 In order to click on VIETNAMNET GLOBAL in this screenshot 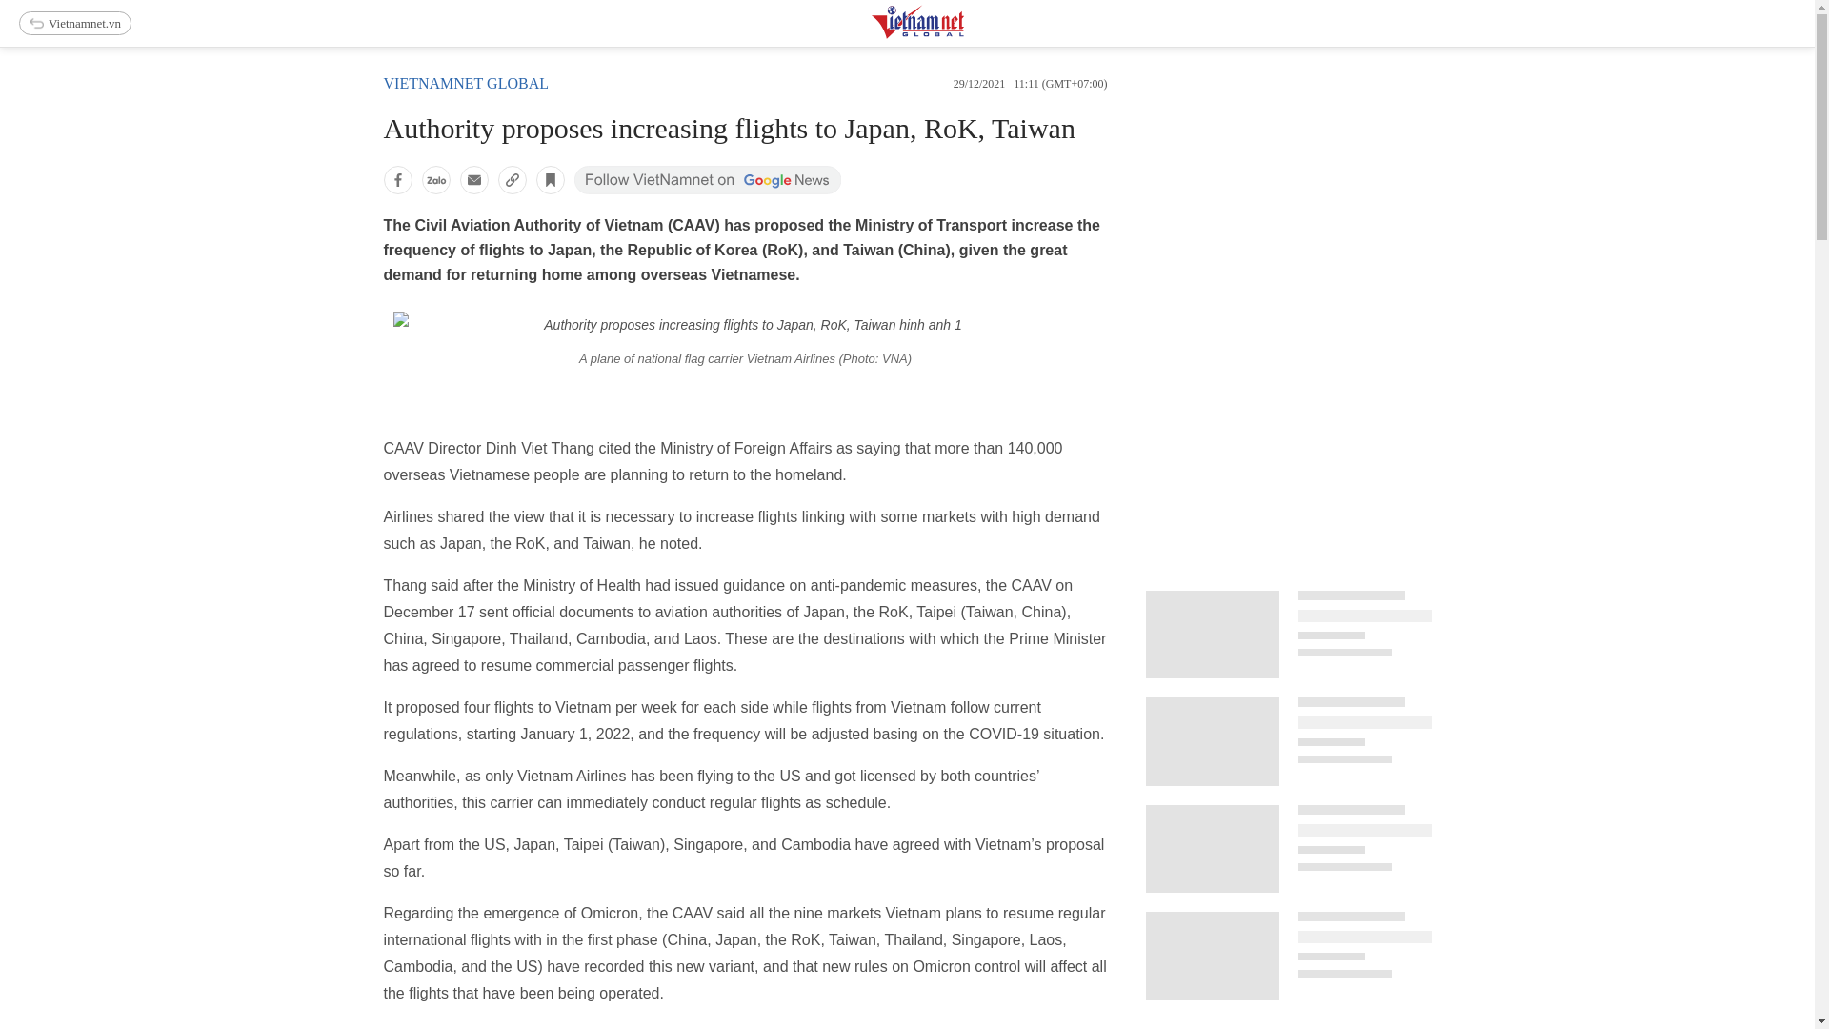, I will do `click(465, 83)`.